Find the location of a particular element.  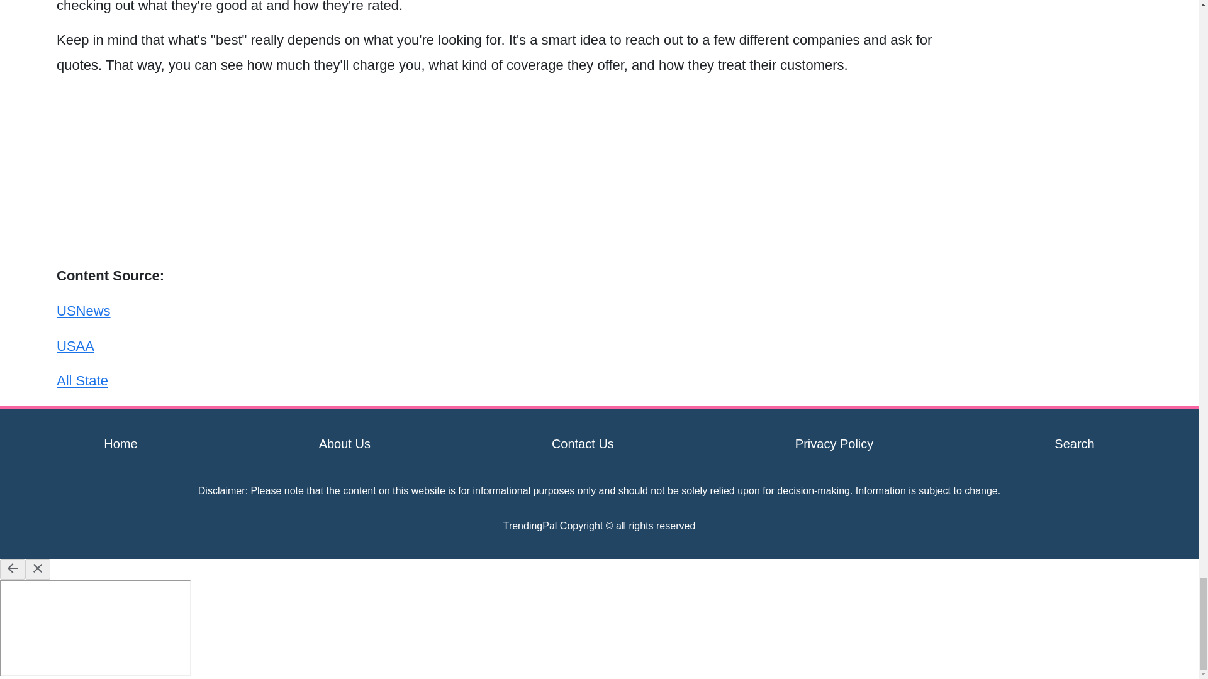

All State is located at coordinates (82, 380).